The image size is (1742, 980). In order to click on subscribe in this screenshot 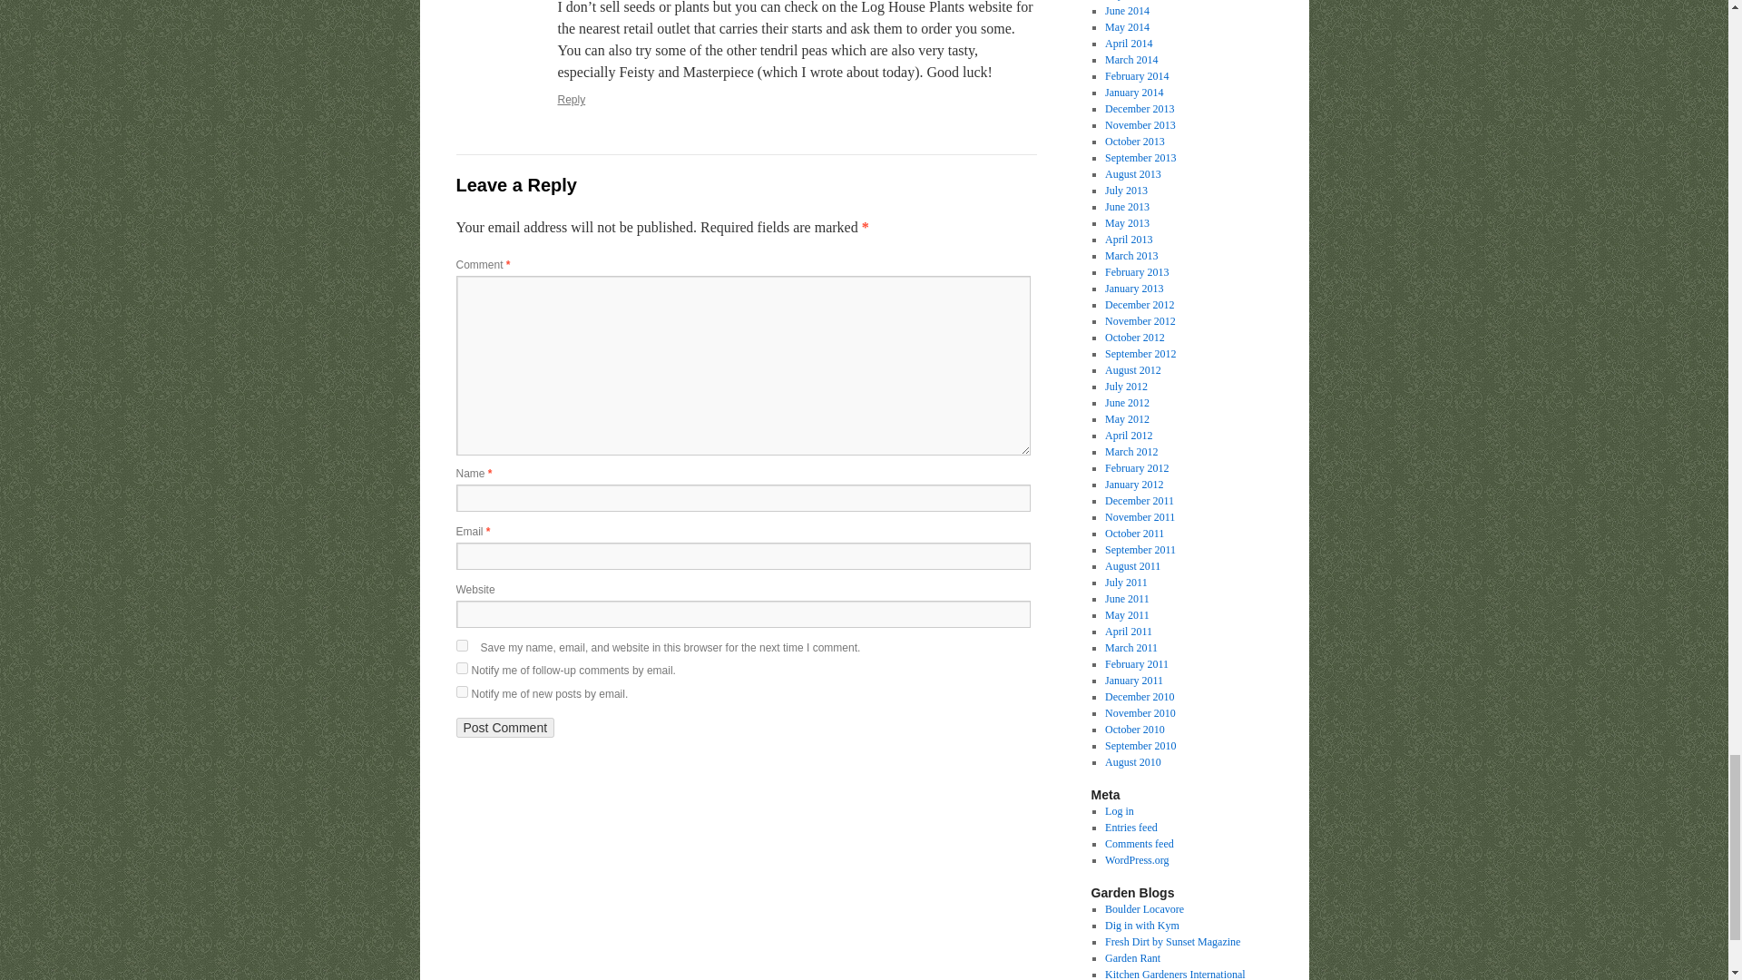, I will do `click(461, 691)`.